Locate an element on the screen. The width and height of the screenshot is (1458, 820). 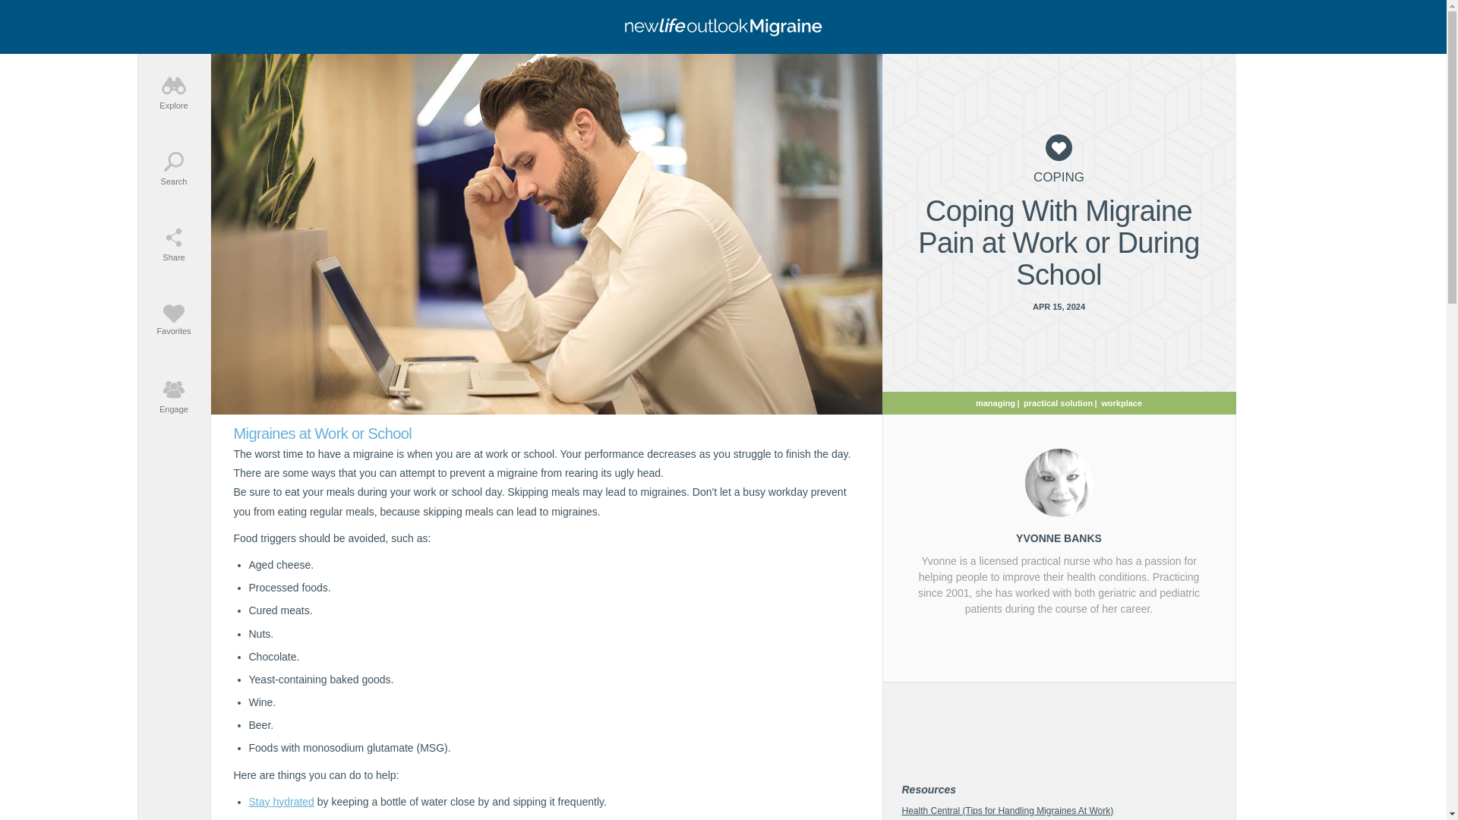
COPING is located at coordinates (1059, 178).